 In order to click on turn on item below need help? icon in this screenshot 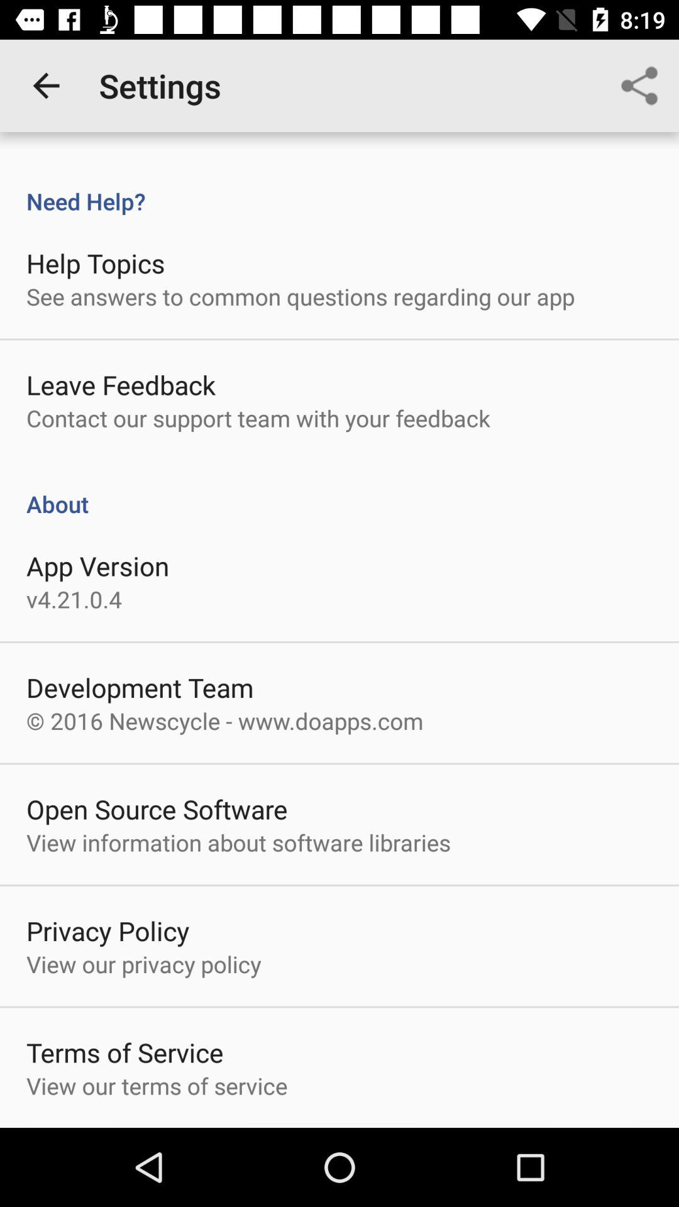, I will do `click(96, 263)`.